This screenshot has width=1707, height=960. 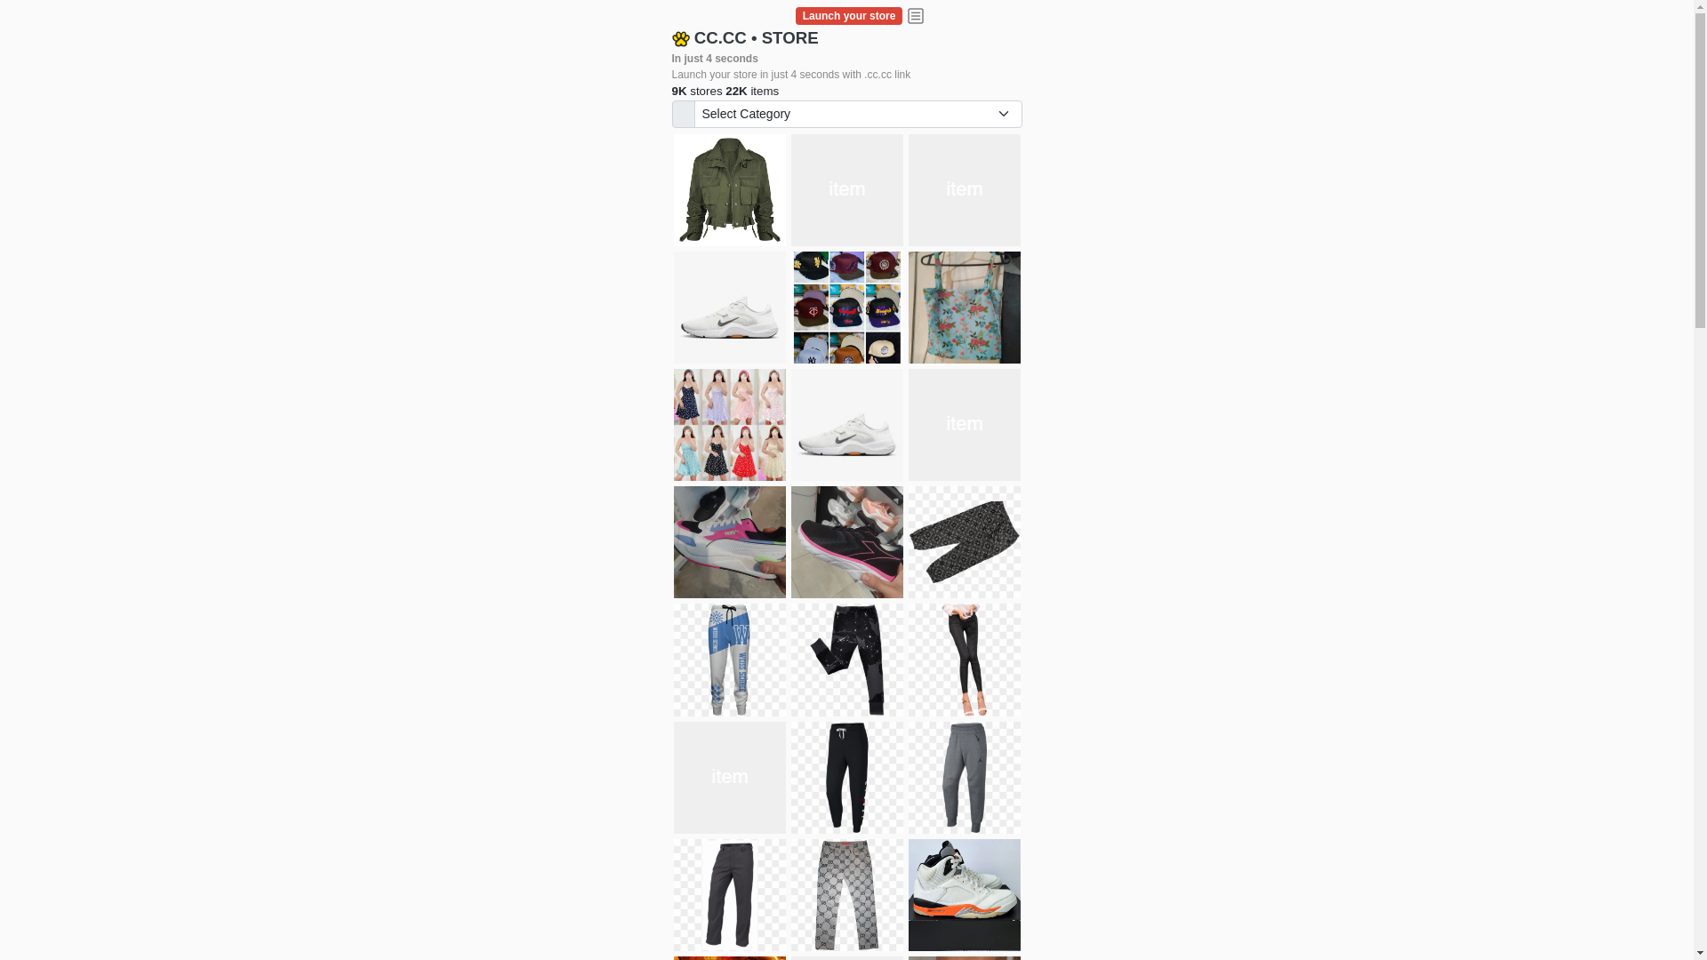 I want to click on Zapatillas pumas, so click(x=730, y=542).